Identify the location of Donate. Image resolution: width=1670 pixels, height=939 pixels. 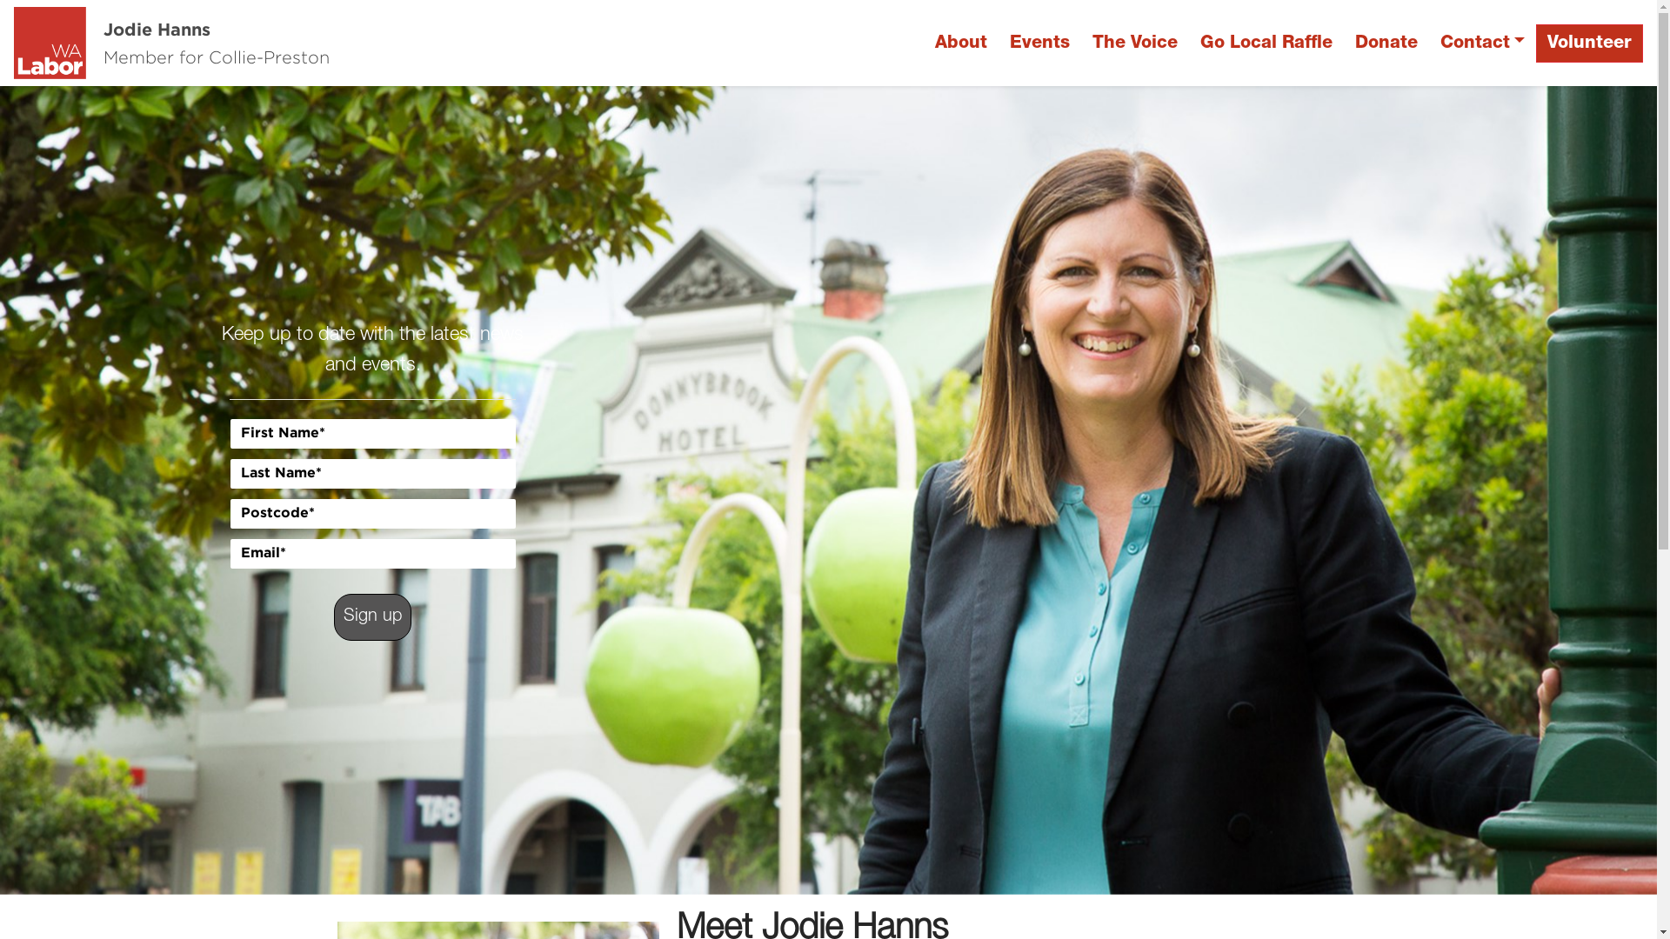
(1386, 43).